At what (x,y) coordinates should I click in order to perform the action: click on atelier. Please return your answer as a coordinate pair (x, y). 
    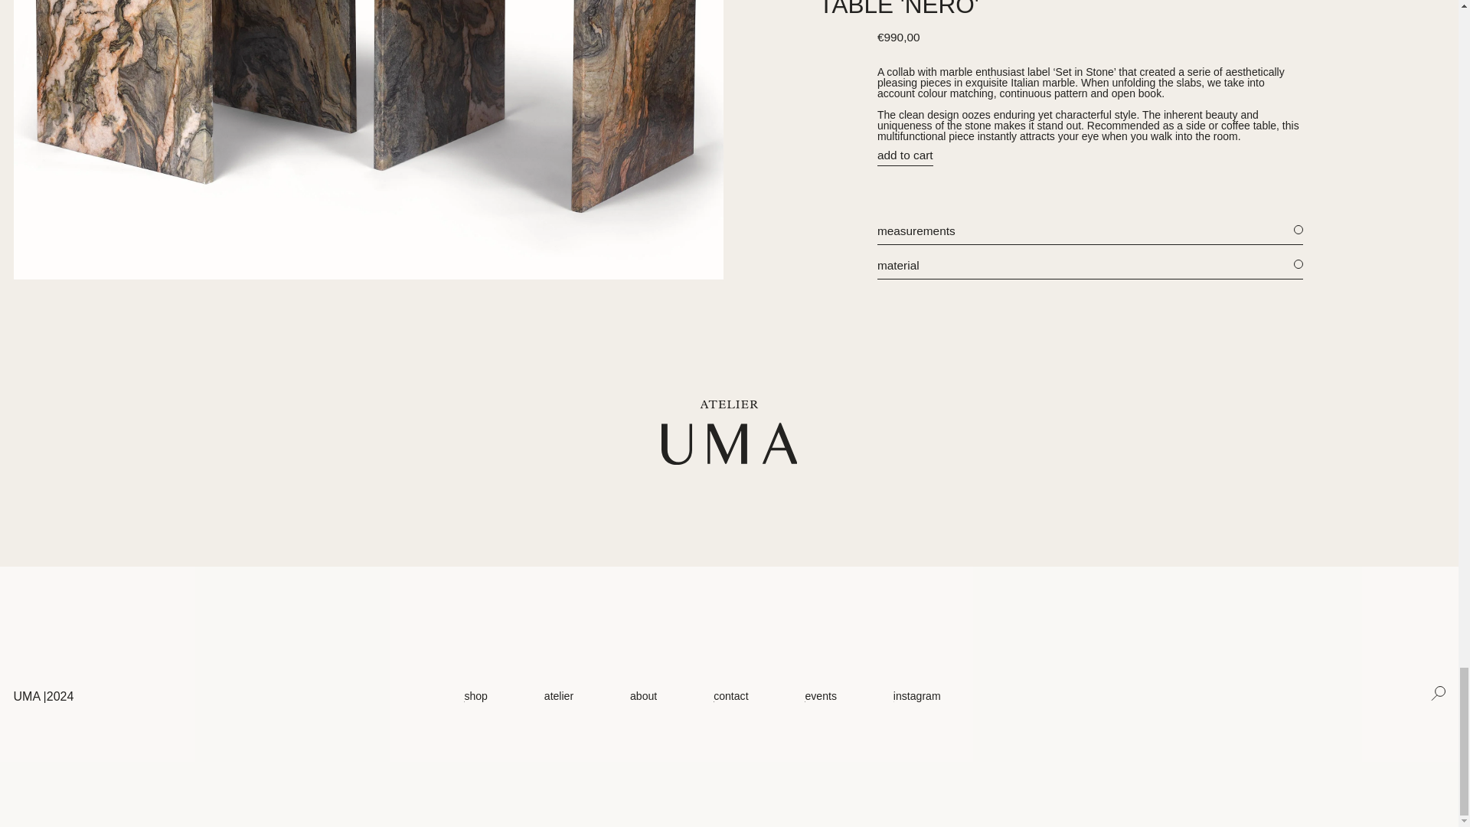
    Looking at the image, I should click on (558, 695).